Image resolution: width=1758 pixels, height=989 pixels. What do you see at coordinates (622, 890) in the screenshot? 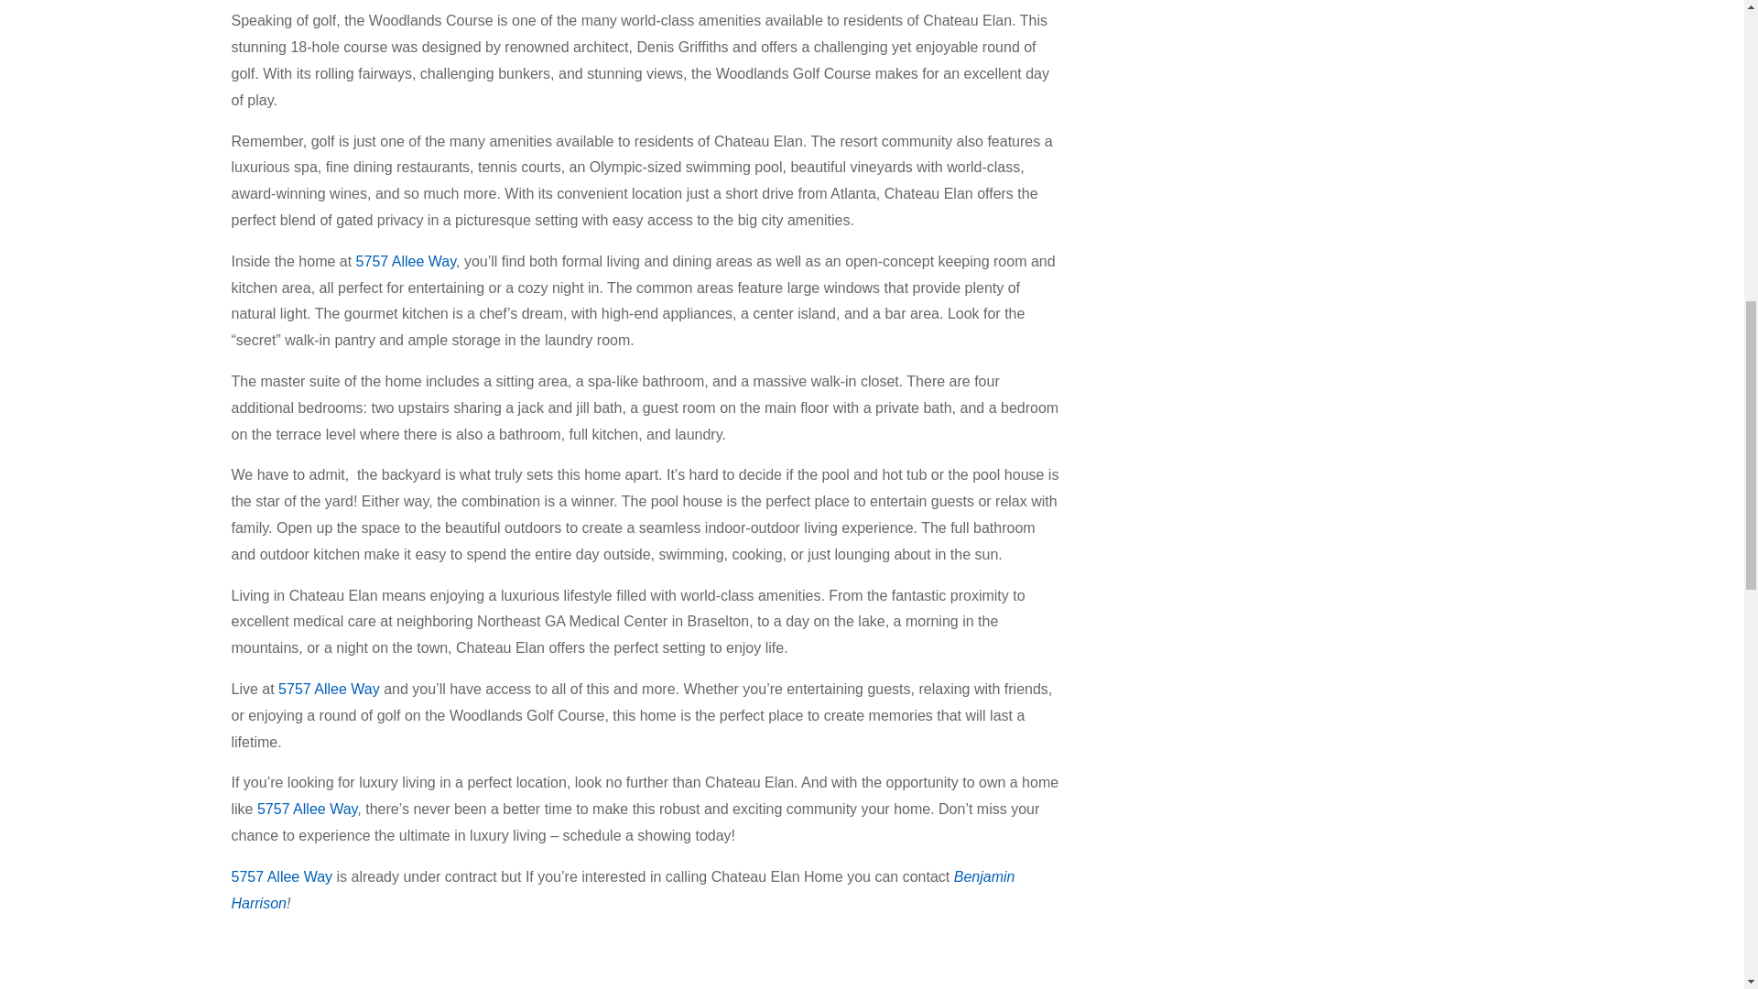
I see `Benjamin Harrison` at bounding box center [622, 890].